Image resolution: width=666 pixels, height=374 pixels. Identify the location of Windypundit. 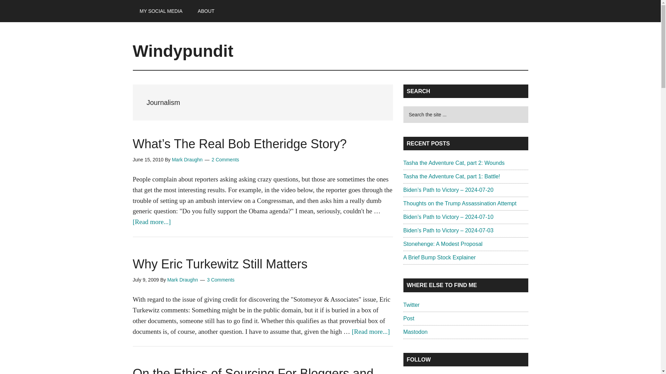
(183, 51).